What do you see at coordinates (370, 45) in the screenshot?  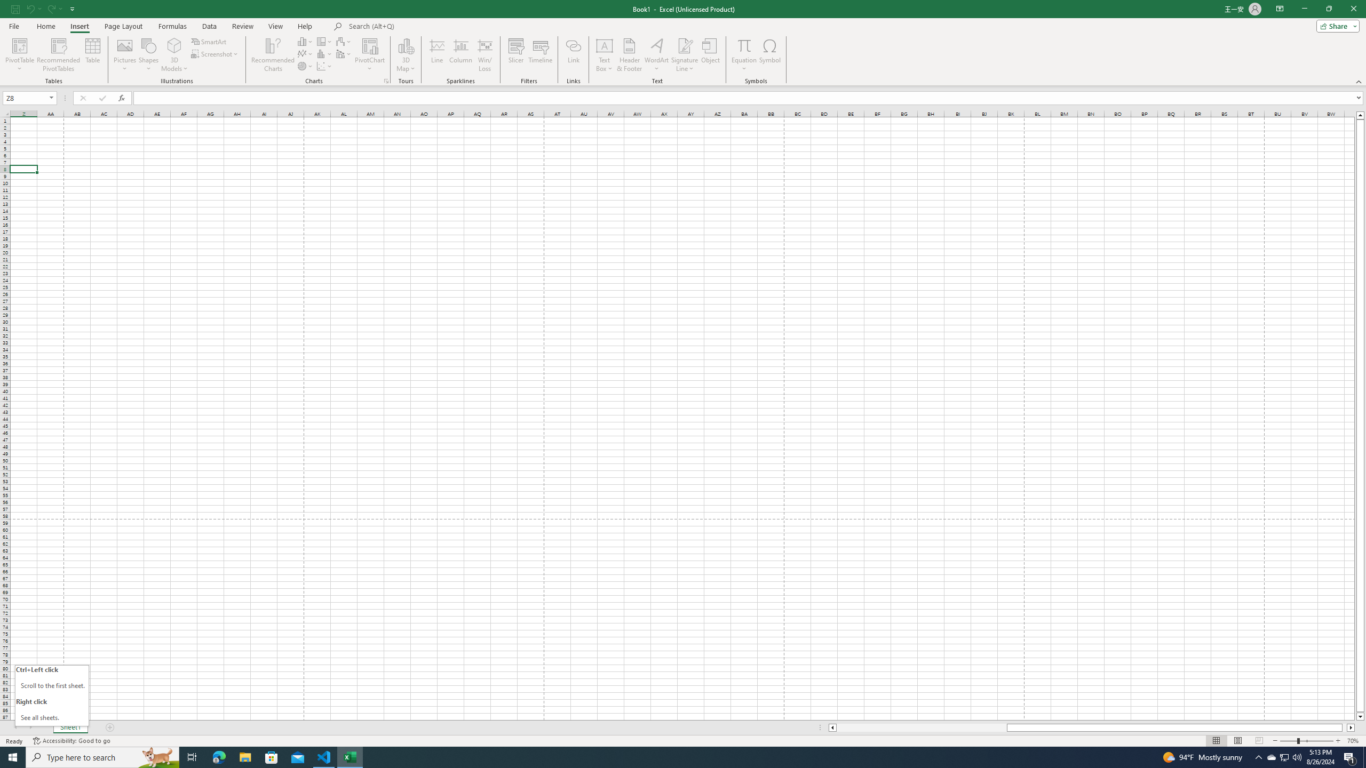 I see `PivotChart` at bounding box center [370, 45].